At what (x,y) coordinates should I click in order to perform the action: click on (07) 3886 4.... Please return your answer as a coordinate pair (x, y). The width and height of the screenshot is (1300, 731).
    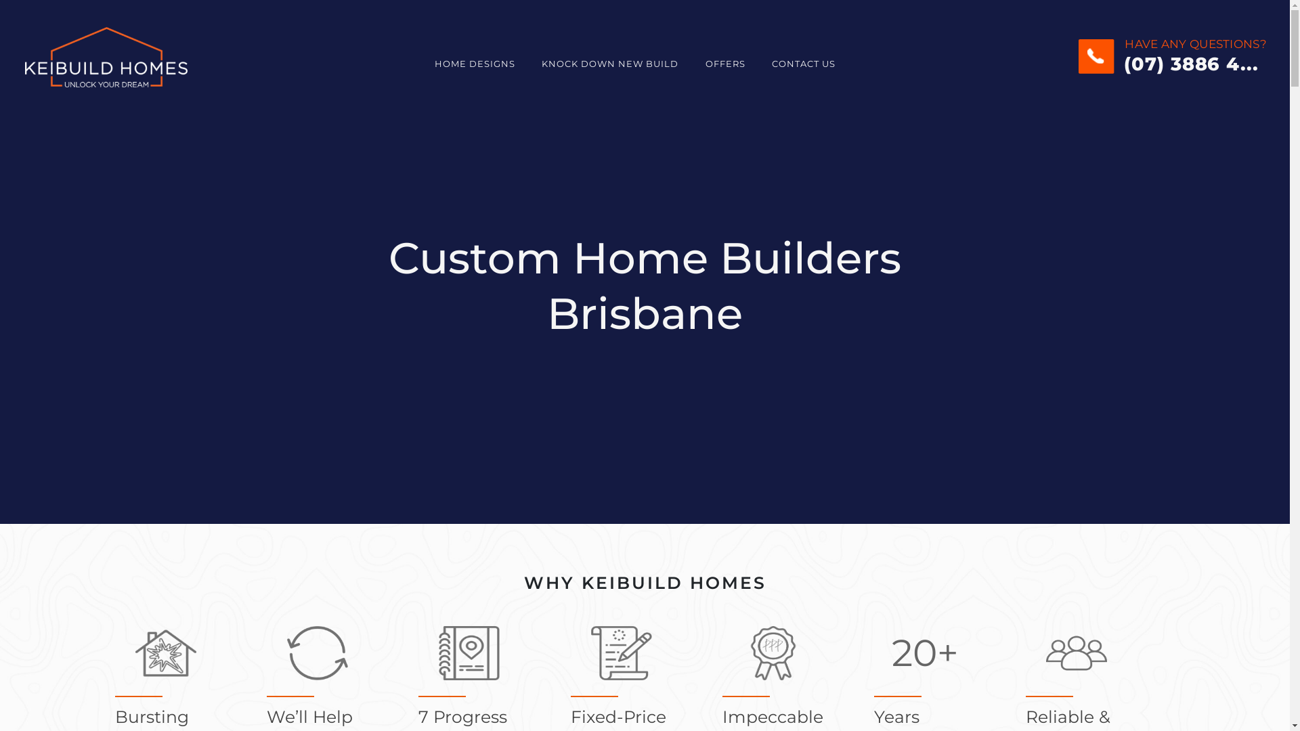
    Looking at the image, I should click on (1169, 65).